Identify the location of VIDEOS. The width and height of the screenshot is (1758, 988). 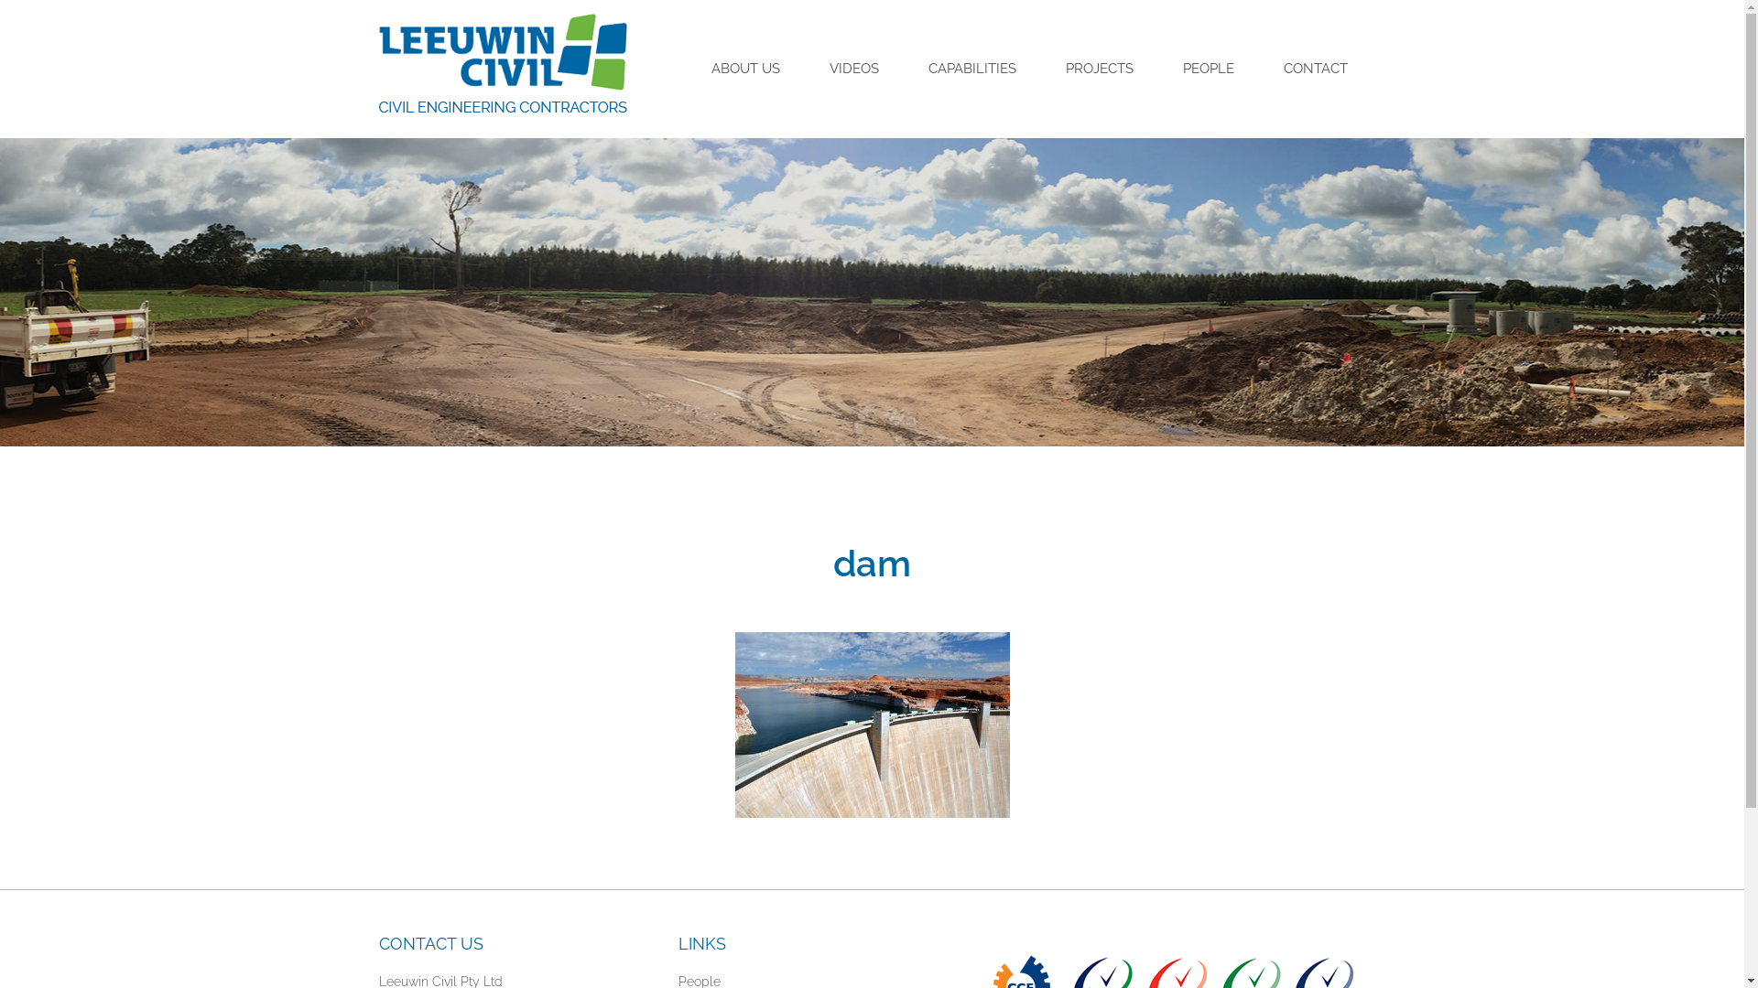
(853, 68).